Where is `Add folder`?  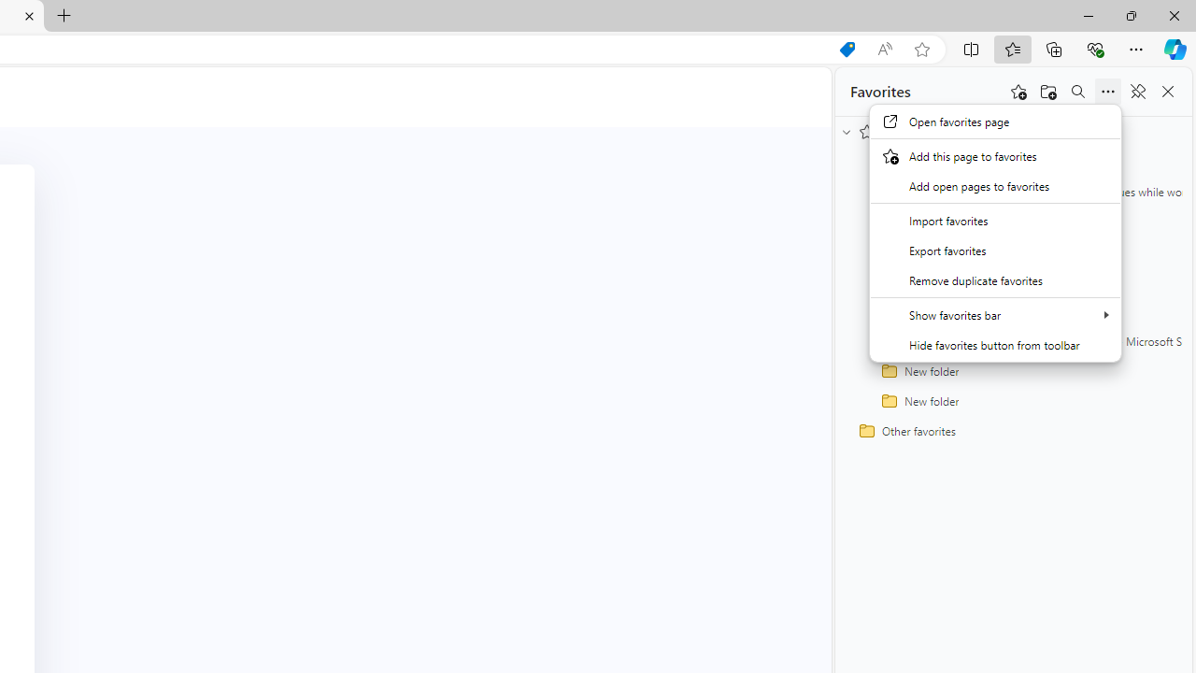
Add folder is located at coordinates (1048, 92).